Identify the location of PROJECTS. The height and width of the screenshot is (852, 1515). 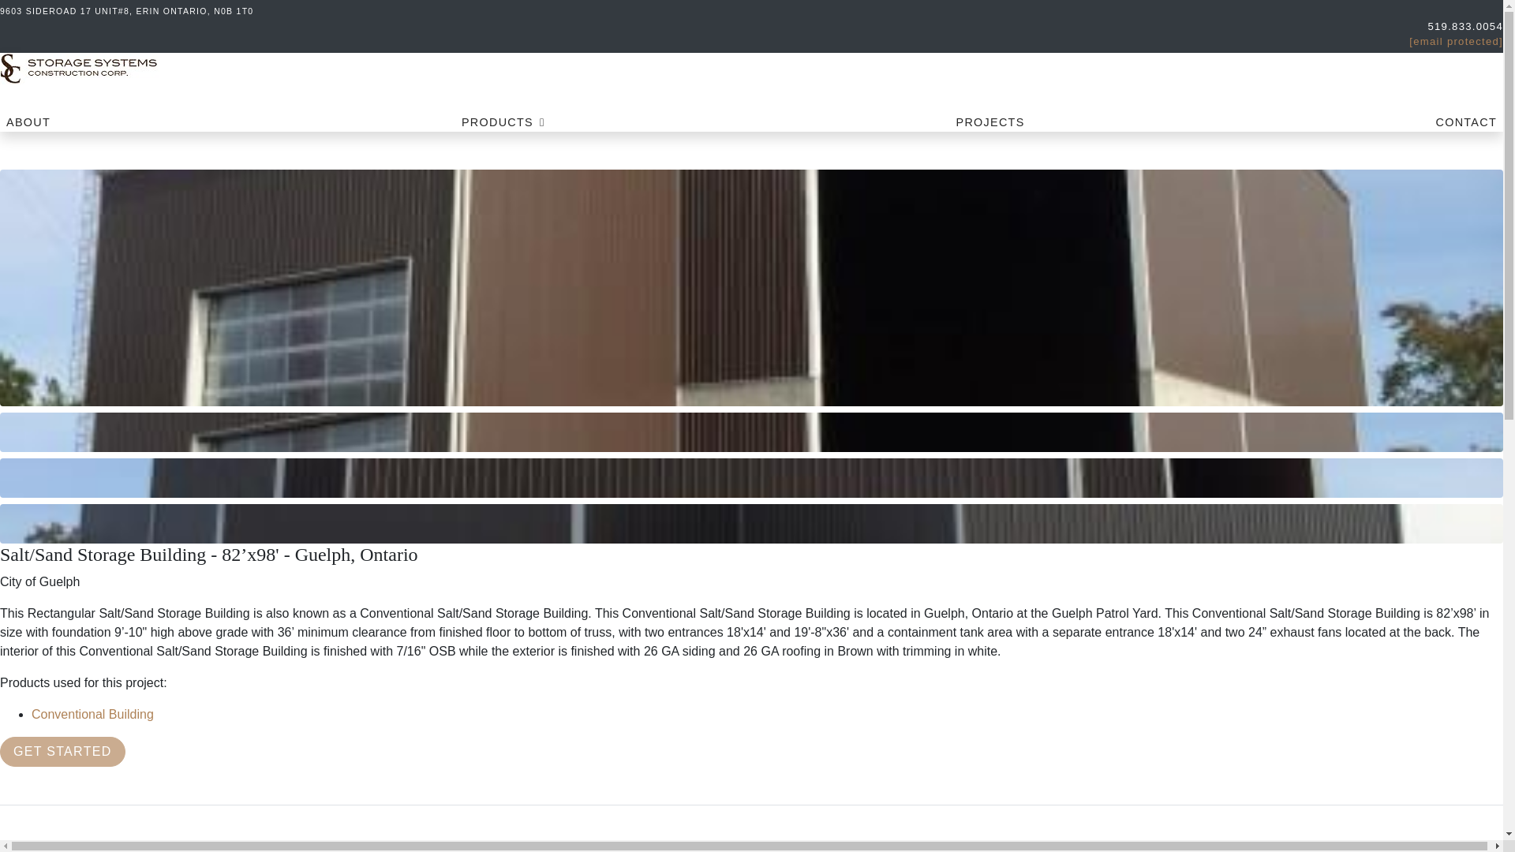
(990, 123).